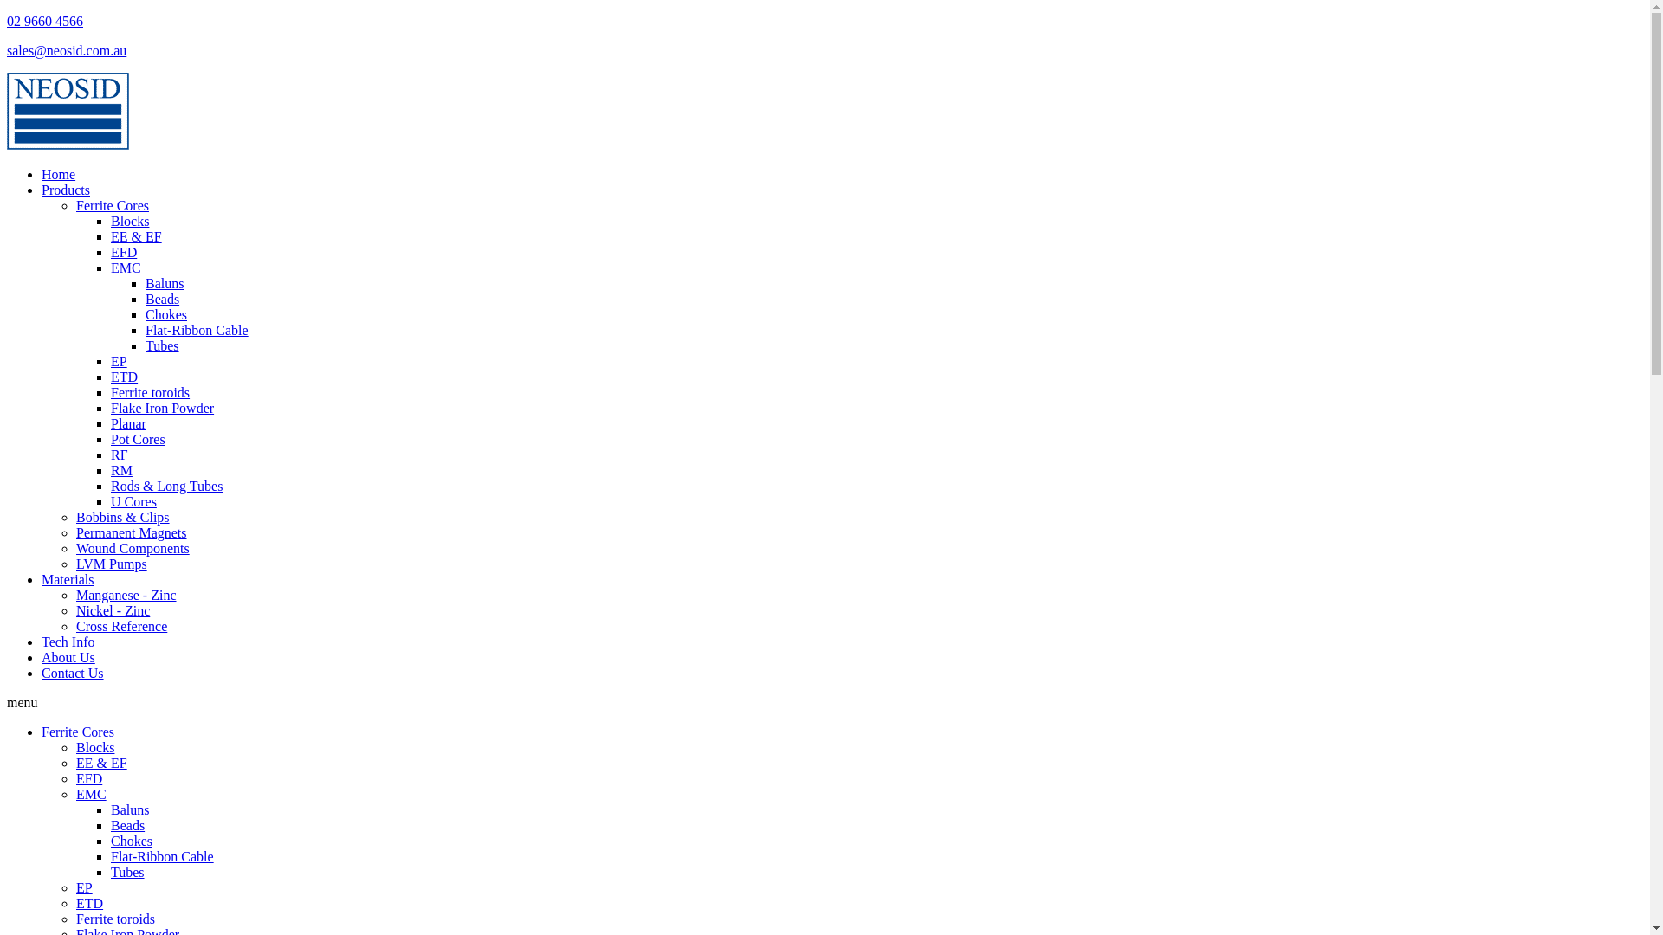 The height and width of the screenshot is (935, 1663). What do you see at coordinates (67, 50) in the screenshot?
I see `sales@neosid.com.au` at bounding box center [67, 50].